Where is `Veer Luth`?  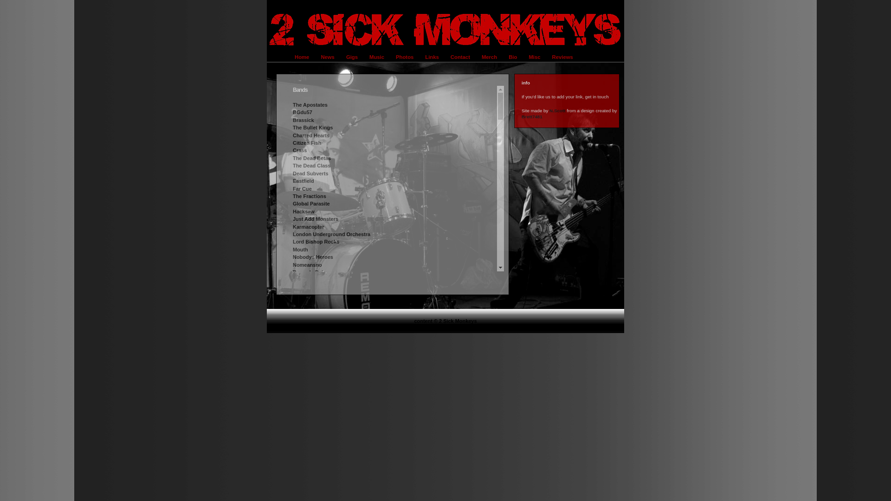
Veer Luth is located at coordinates (304, 386).